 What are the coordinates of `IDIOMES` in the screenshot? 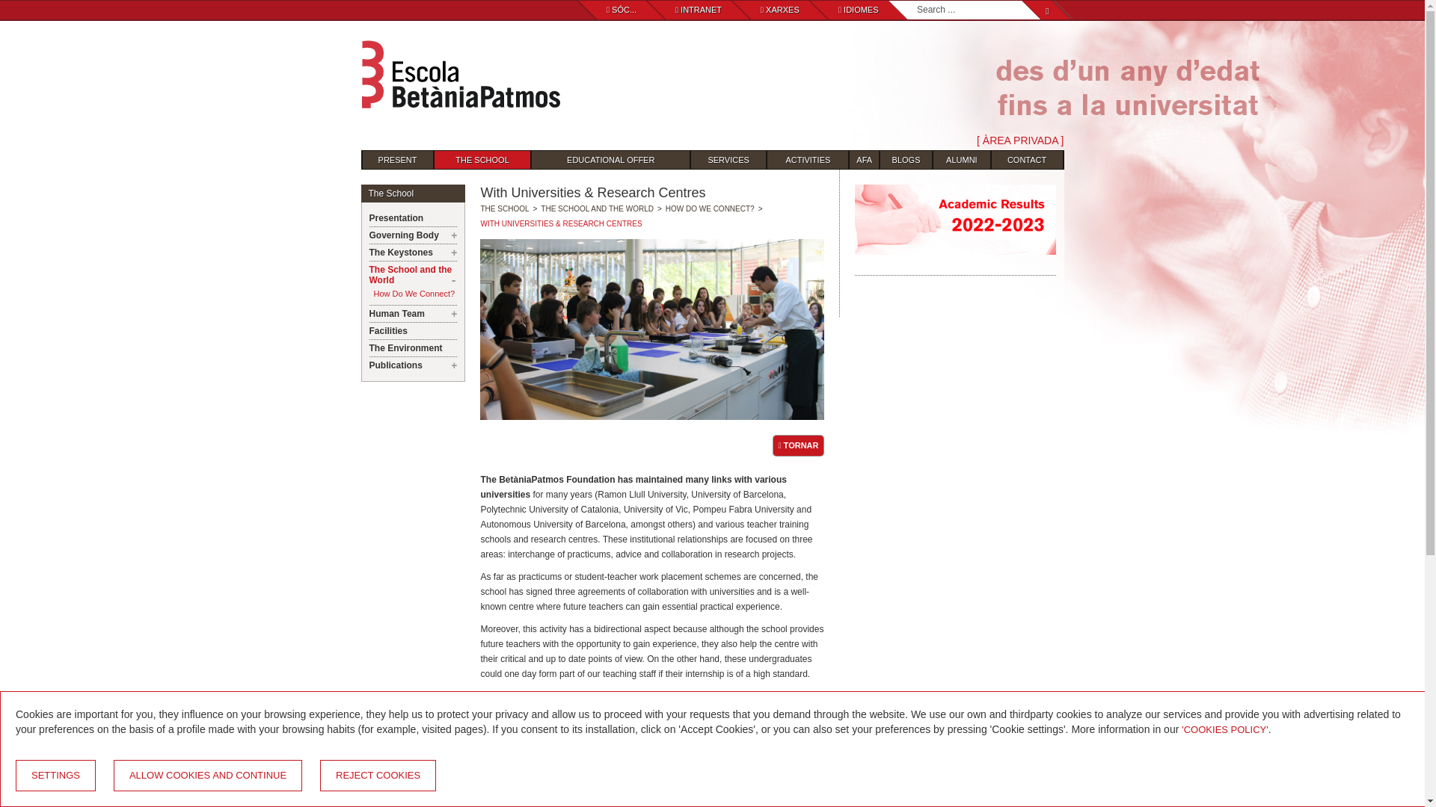 It's located at (859, 9).